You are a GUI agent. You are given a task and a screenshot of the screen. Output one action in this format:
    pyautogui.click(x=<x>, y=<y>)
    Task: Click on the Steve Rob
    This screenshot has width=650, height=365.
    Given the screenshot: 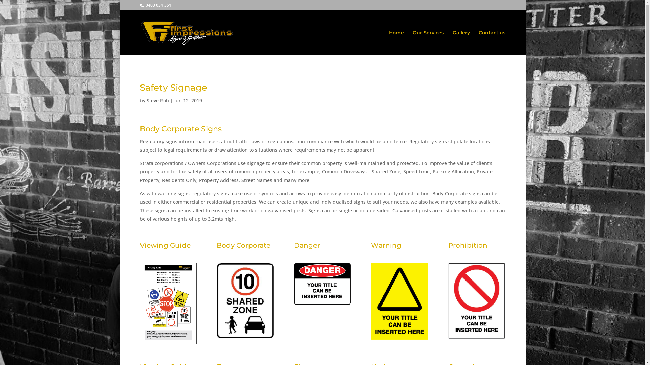 What is the action you would take?
    pyautogui.click(x=157, y=101)
    